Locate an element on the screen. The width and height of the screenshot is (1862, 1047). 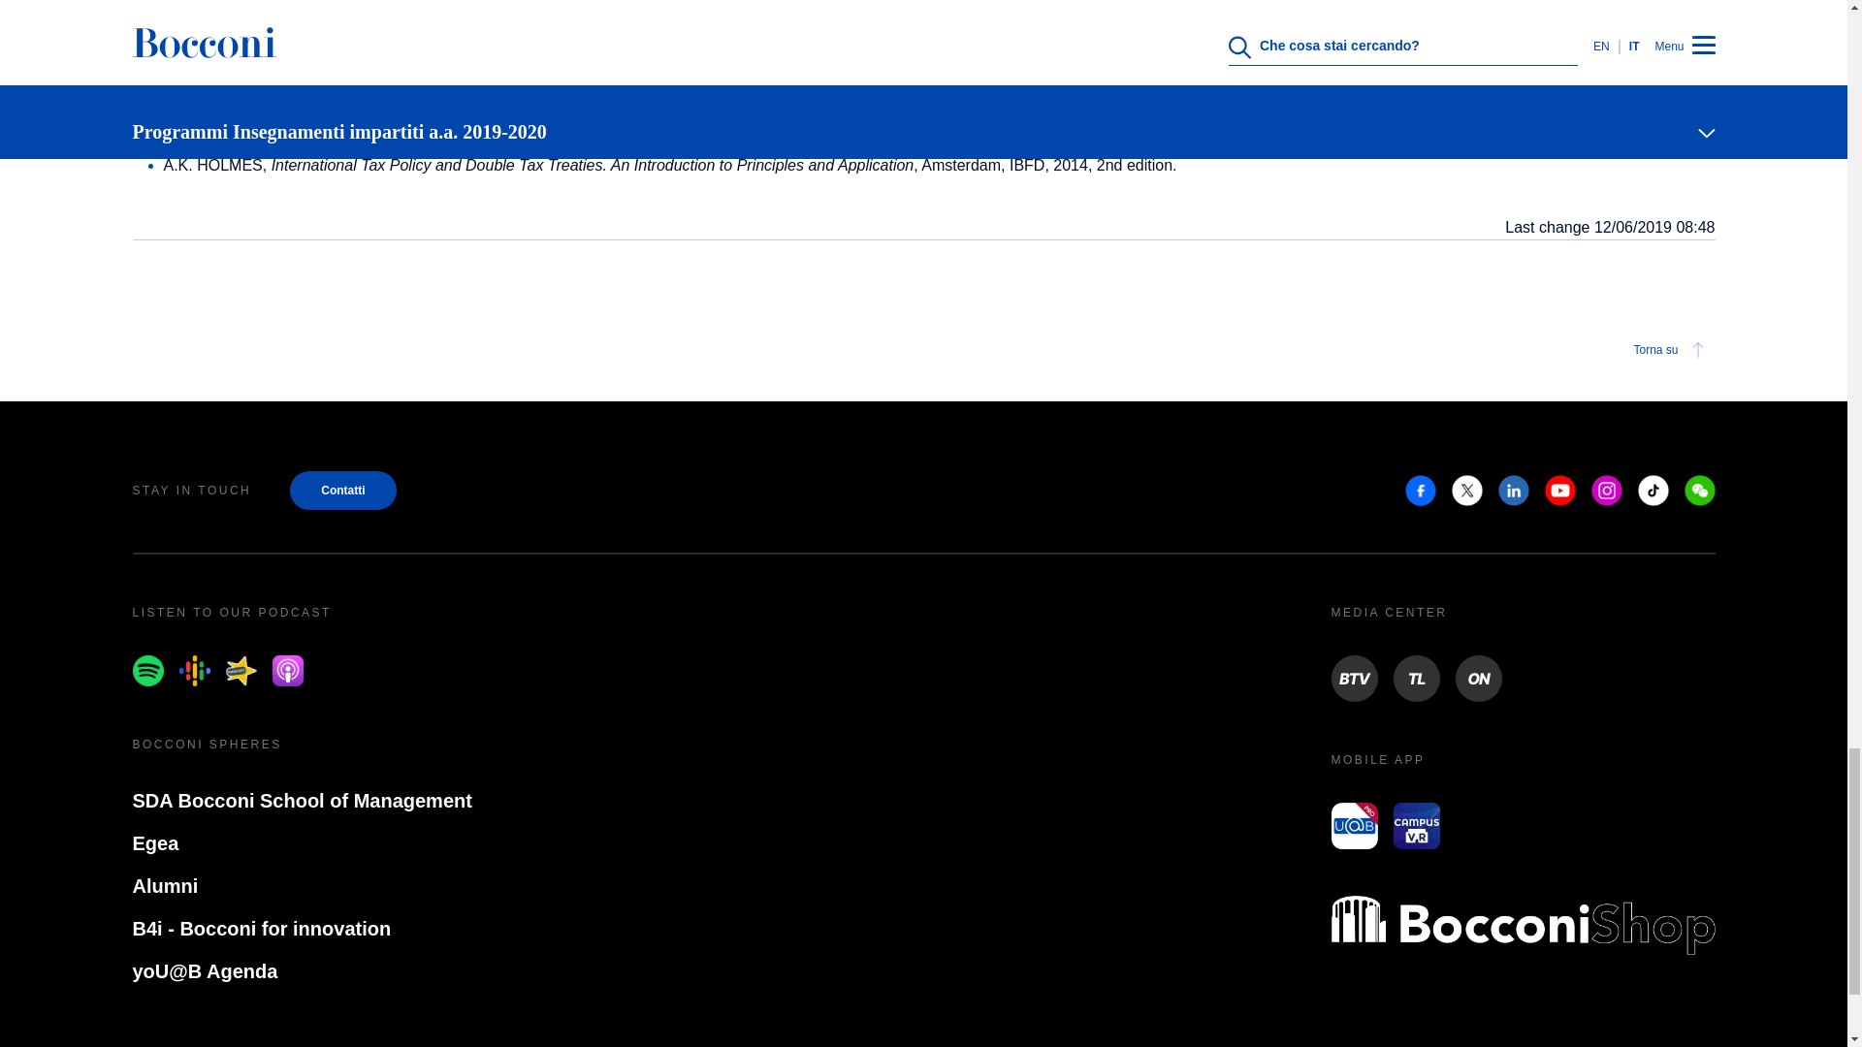
Google podcast is located at coordinates (194, 671).